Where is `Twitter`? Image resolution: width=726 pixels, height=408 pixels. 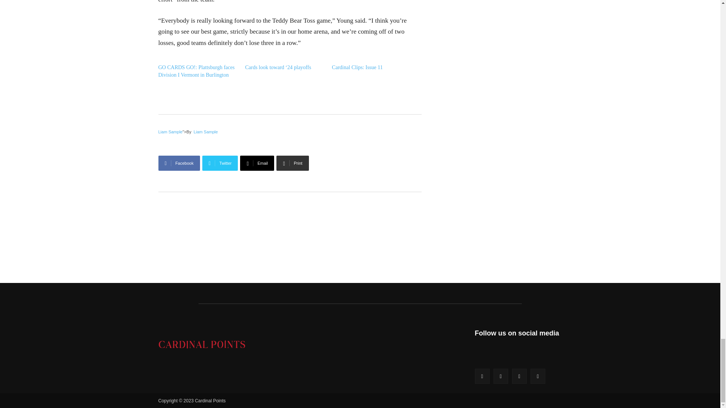 Twitter is located at coordinates (220, 163).